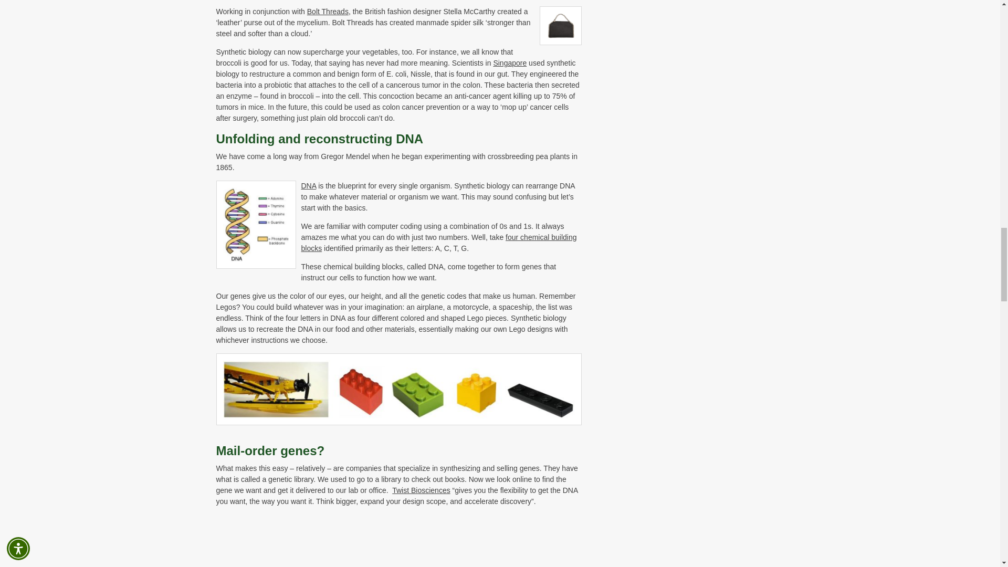 The image size is (1008, 567). Describe the element at coordinates (363, 541) in the screenshot. I see `YouTube video player` at that location.